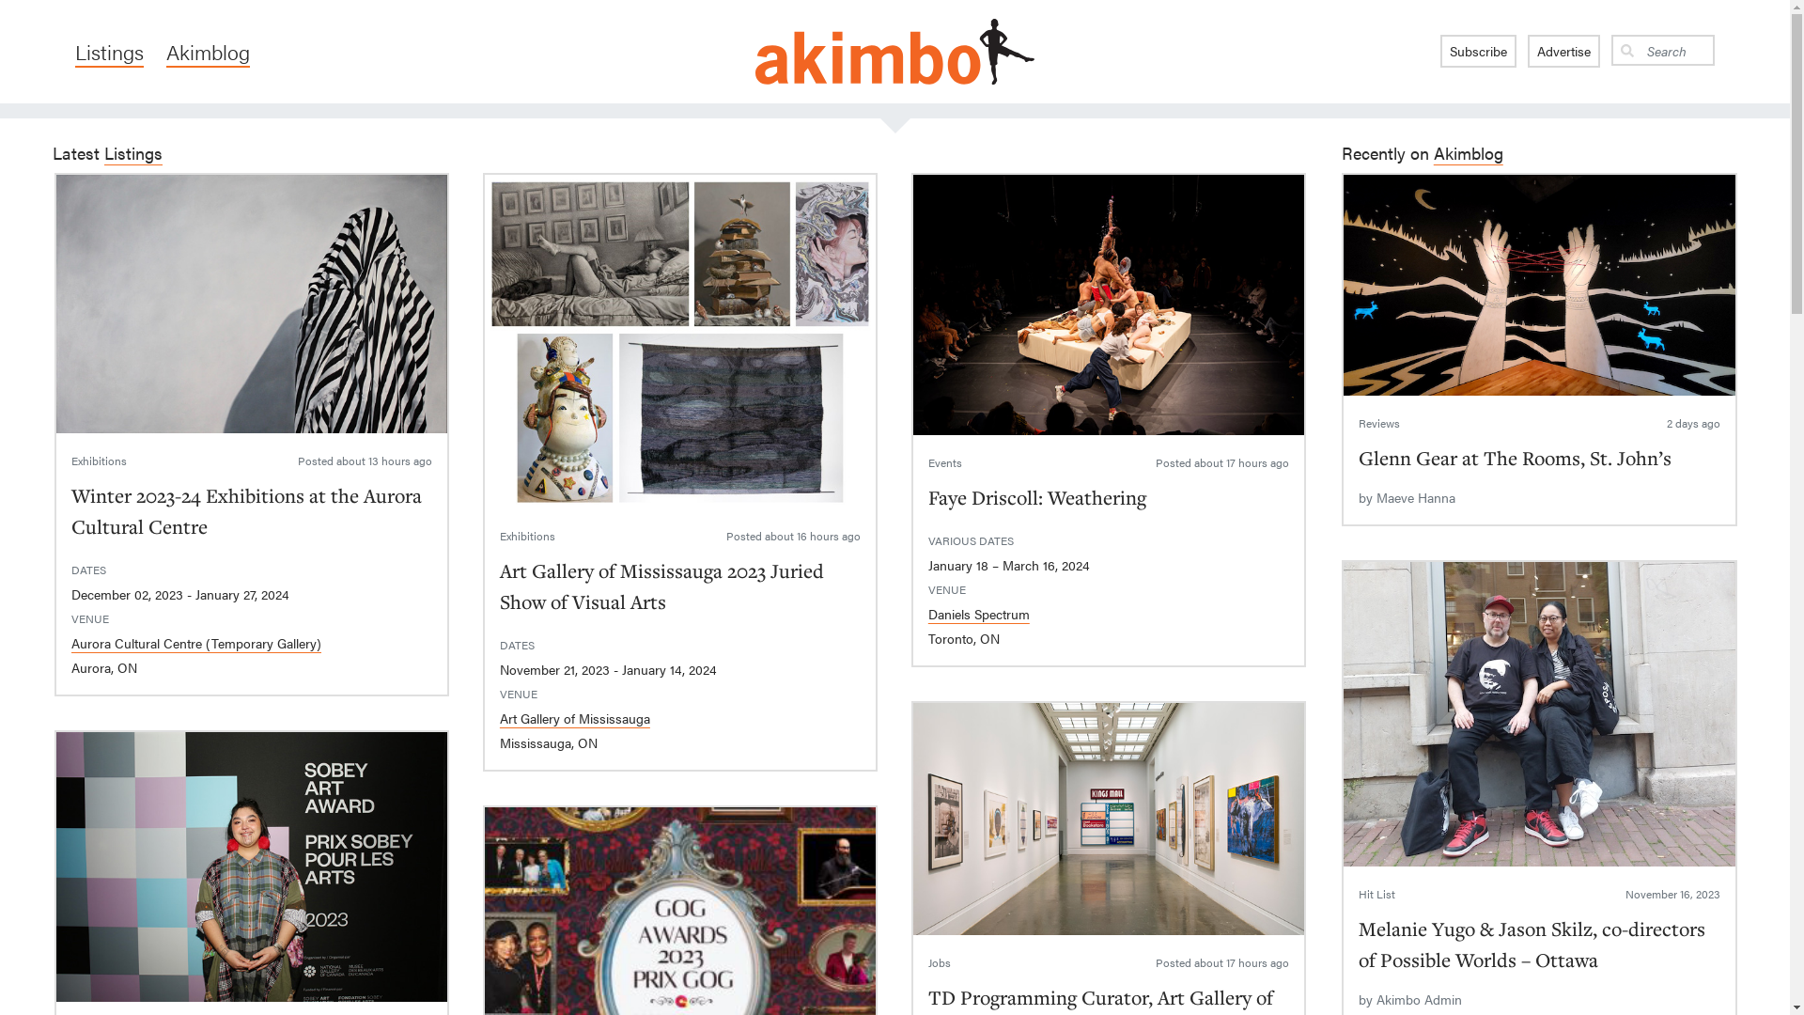  Describe the element at coordinates (1377, 894) in the screenshot. I see `Hit List` at that location.